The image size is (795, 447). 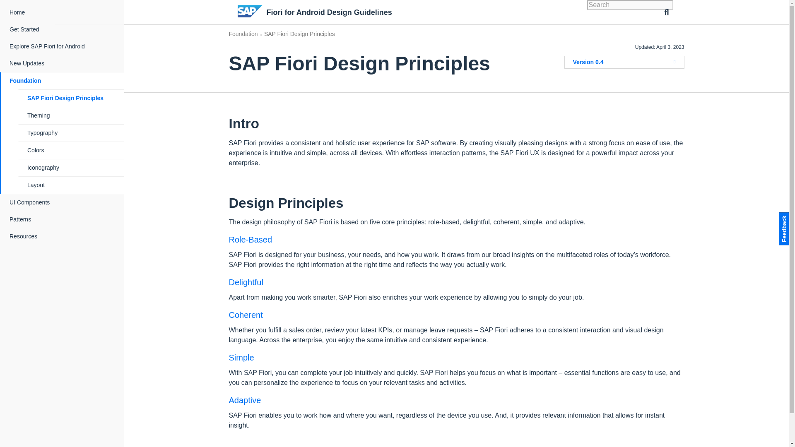 What do you see at coordinates (63, 46) in the screenshot?
I see `Explore SAP Fiori for Android` at bounding box center [63, 46].